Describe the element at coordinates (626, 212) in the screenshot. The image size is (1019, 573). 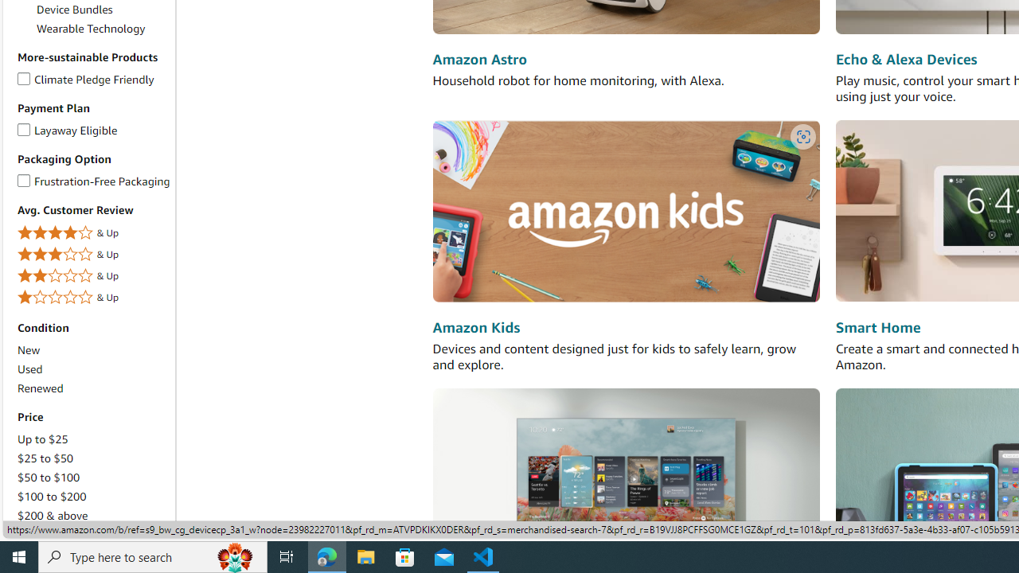
I see `Amazon Kids` at that location.